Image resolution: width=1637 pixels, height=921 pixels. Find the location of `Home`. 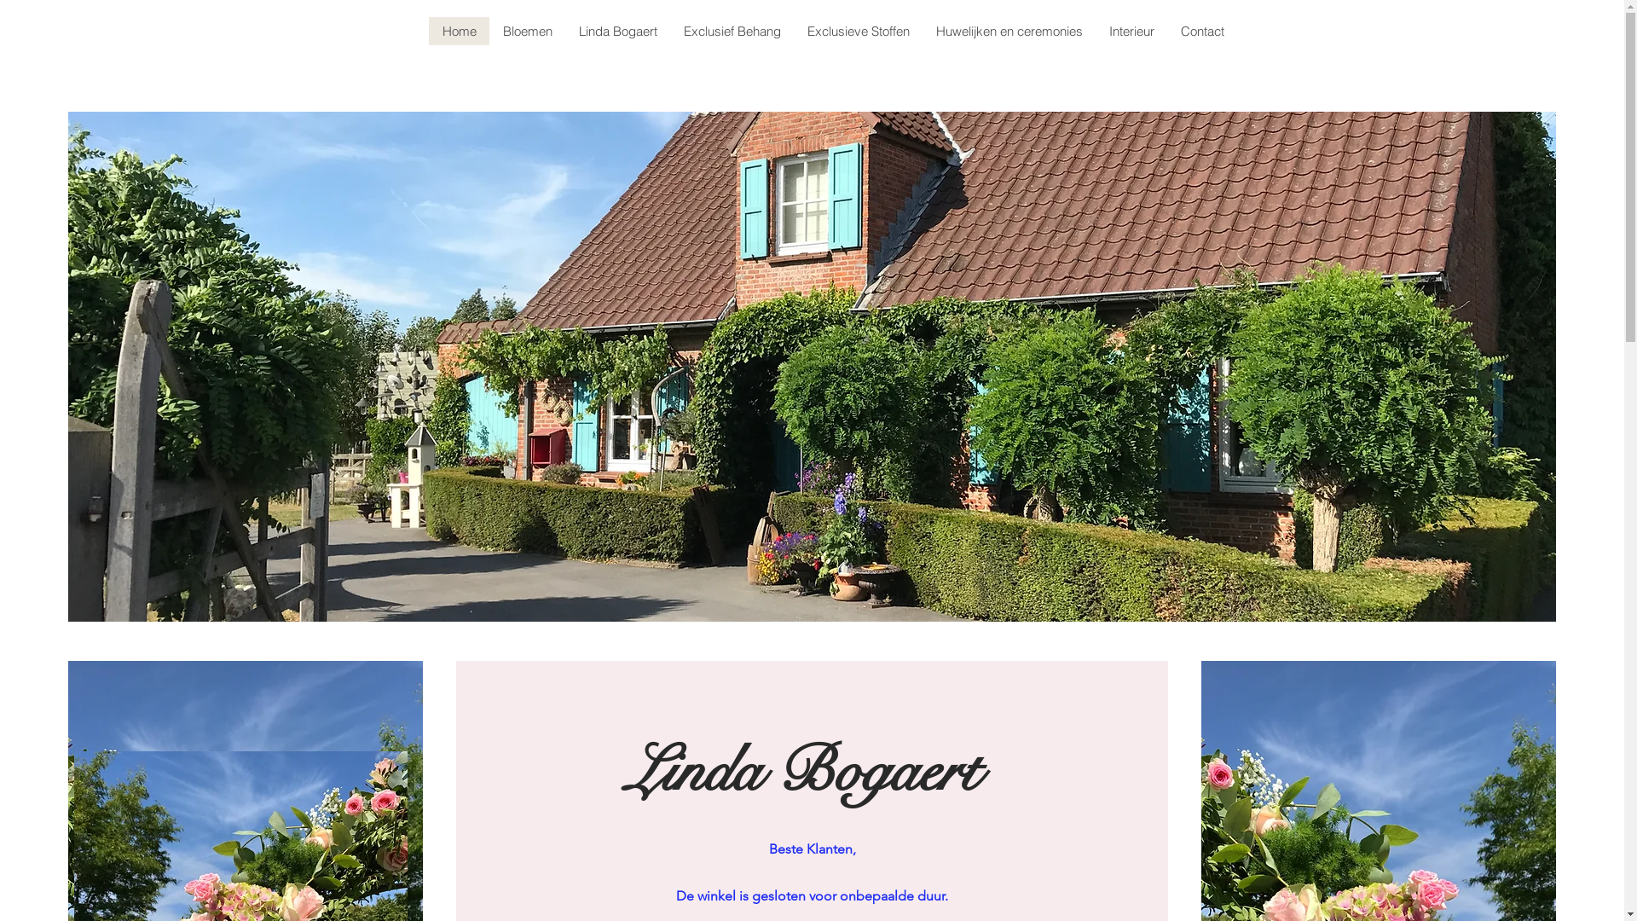

Home is located at coordinates (459, 31).